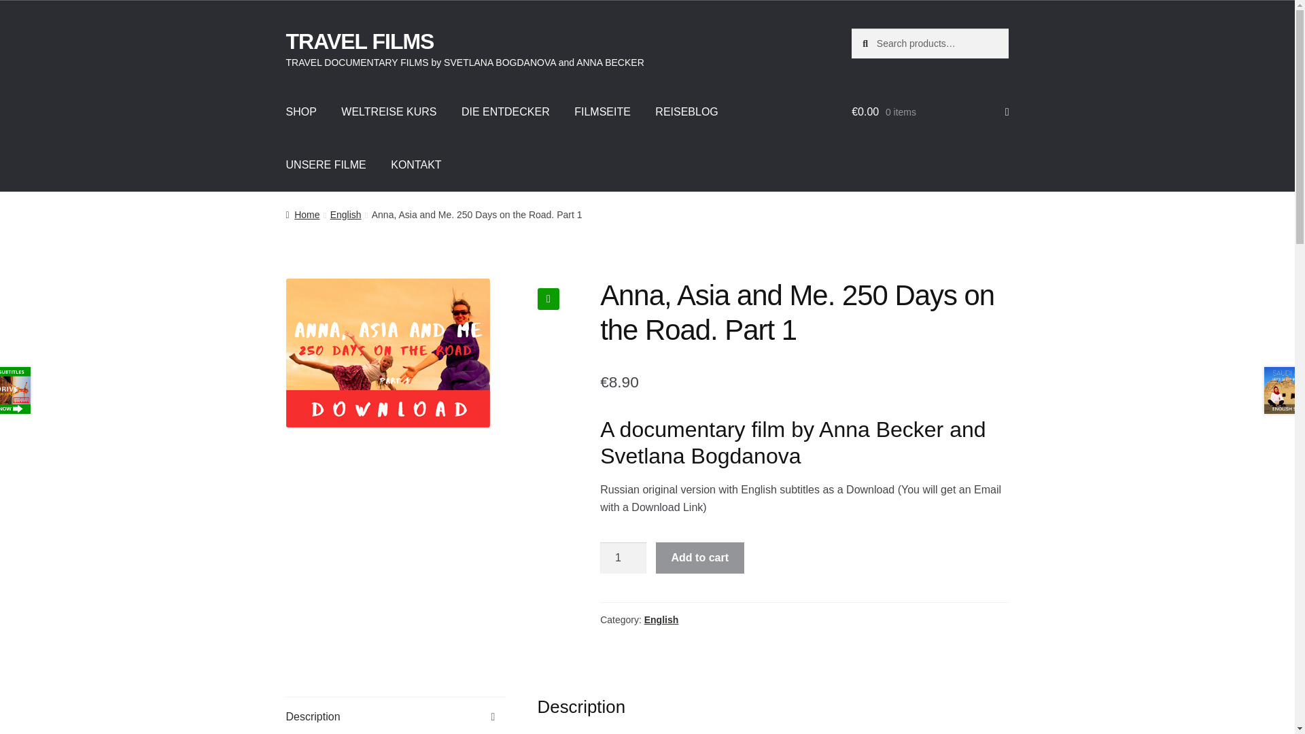 This screenshot has width=1305, height=734. I want to click on Home, so click(302, 215).